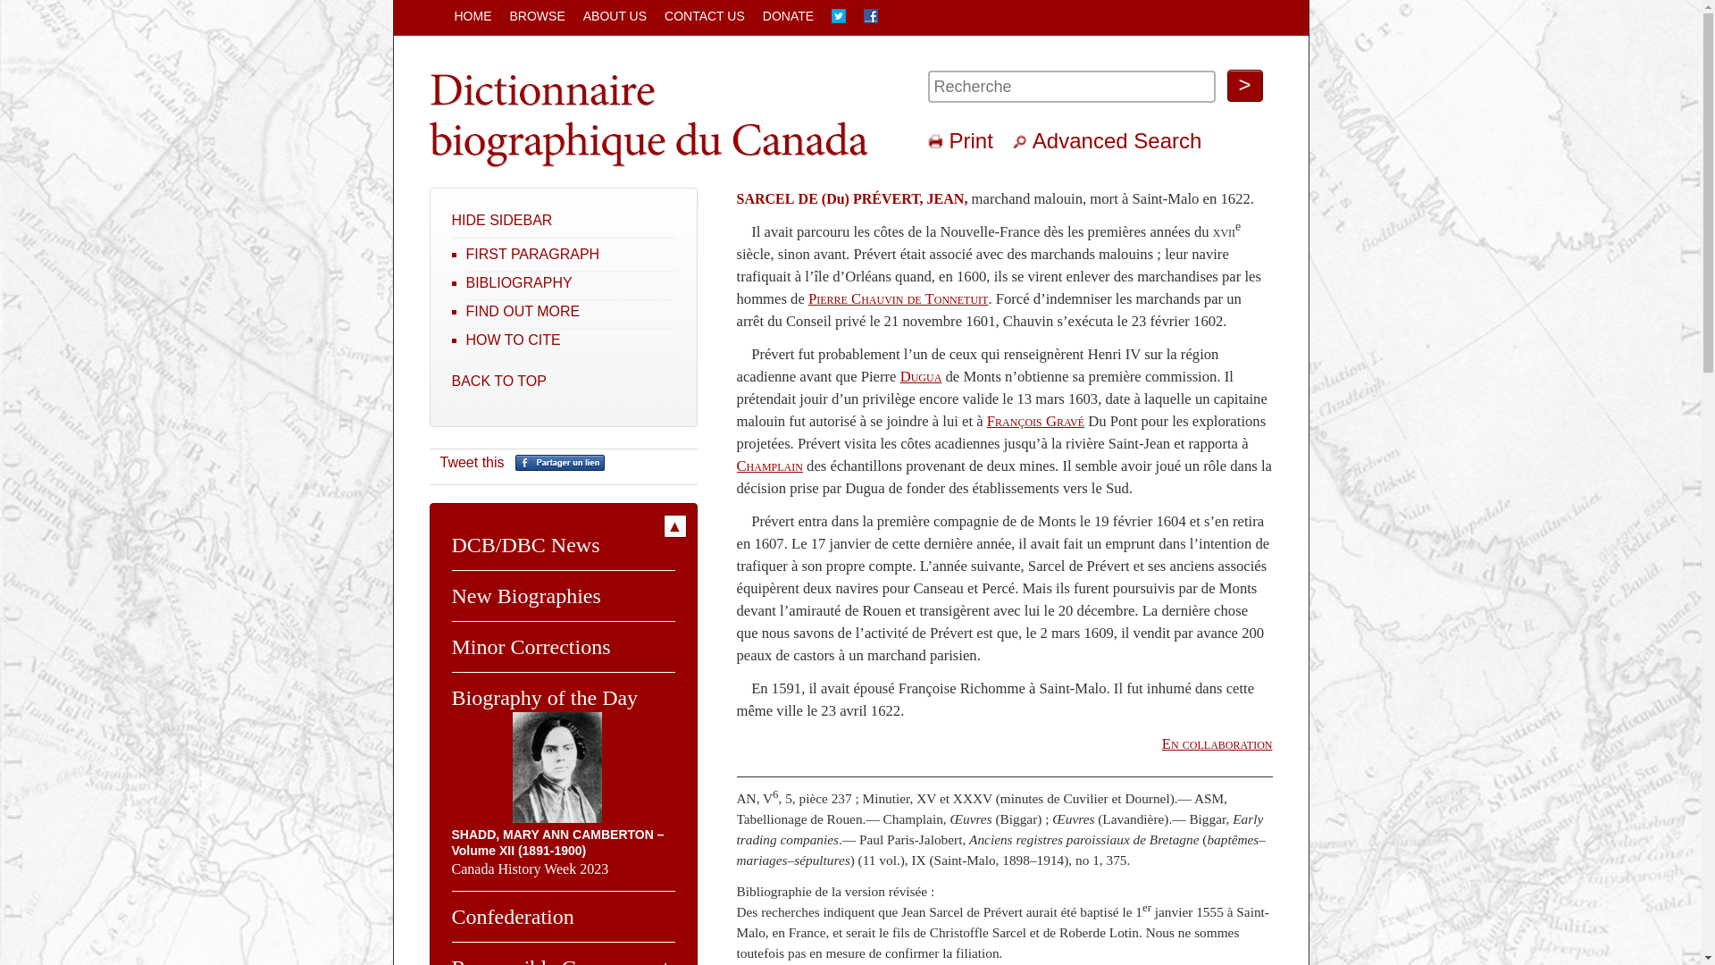  Describe the element at coordinates (922, 377) in the screenshot. I see `Dugua` at that location.